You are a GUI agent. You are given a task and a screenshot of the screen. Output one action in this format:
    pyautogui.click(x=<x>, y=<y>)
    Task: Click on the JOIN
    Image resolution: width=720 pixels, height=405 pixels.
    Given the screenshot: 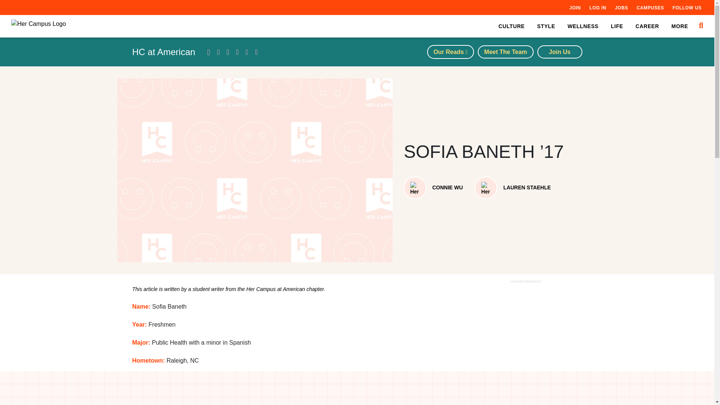 What is the action you would take?
    pyautogui.click(x=574, y=7)
    